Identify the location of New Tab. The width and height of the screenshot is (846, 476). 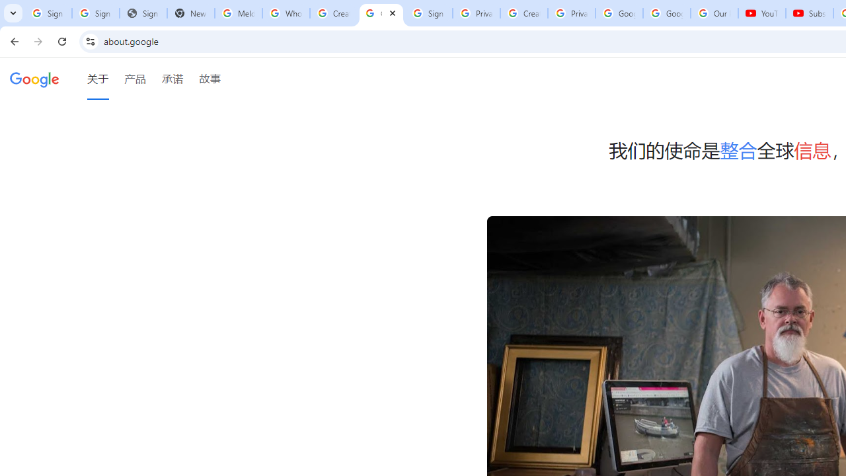
(191, 13).